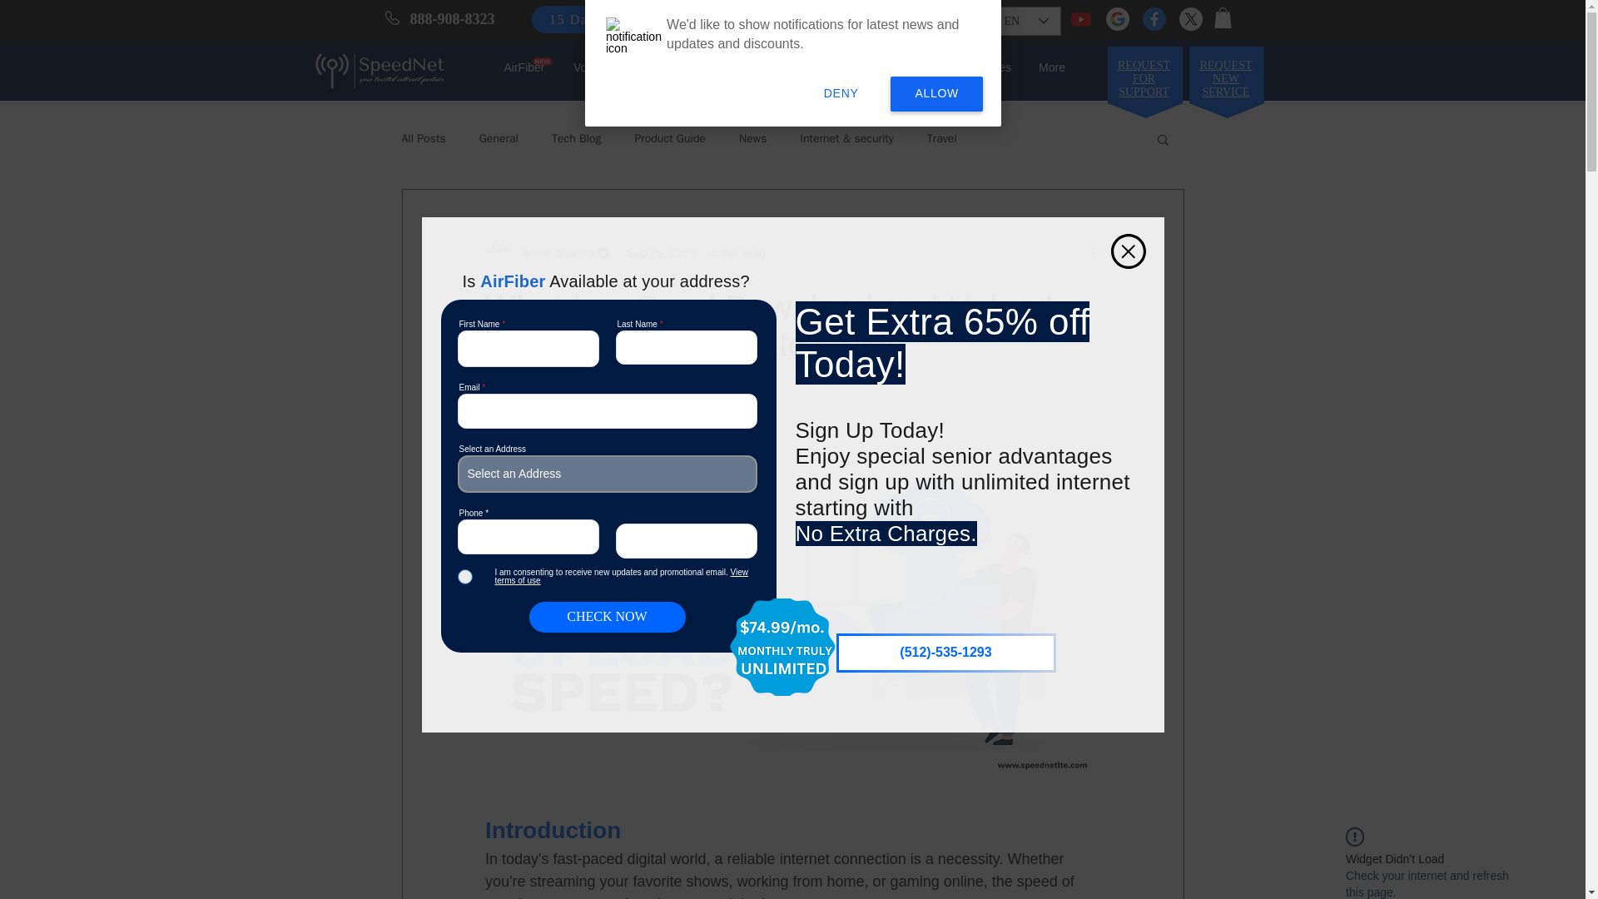 The image size is (1598, 899). What do you see at coordinates (451, 18) in the screenshot?
I see `888-908-8323` at bounding box center [451, 18].